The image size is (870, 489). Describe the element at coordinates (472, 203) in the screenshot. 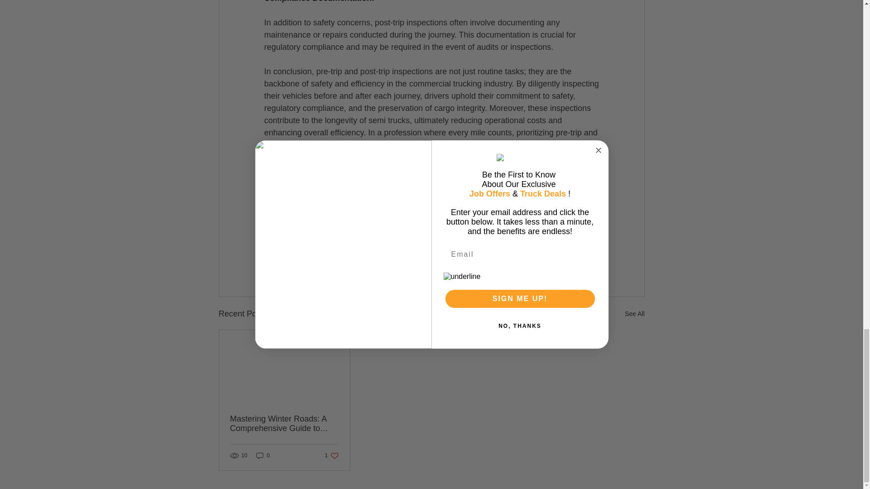

I see `Semi trucks` at that location.